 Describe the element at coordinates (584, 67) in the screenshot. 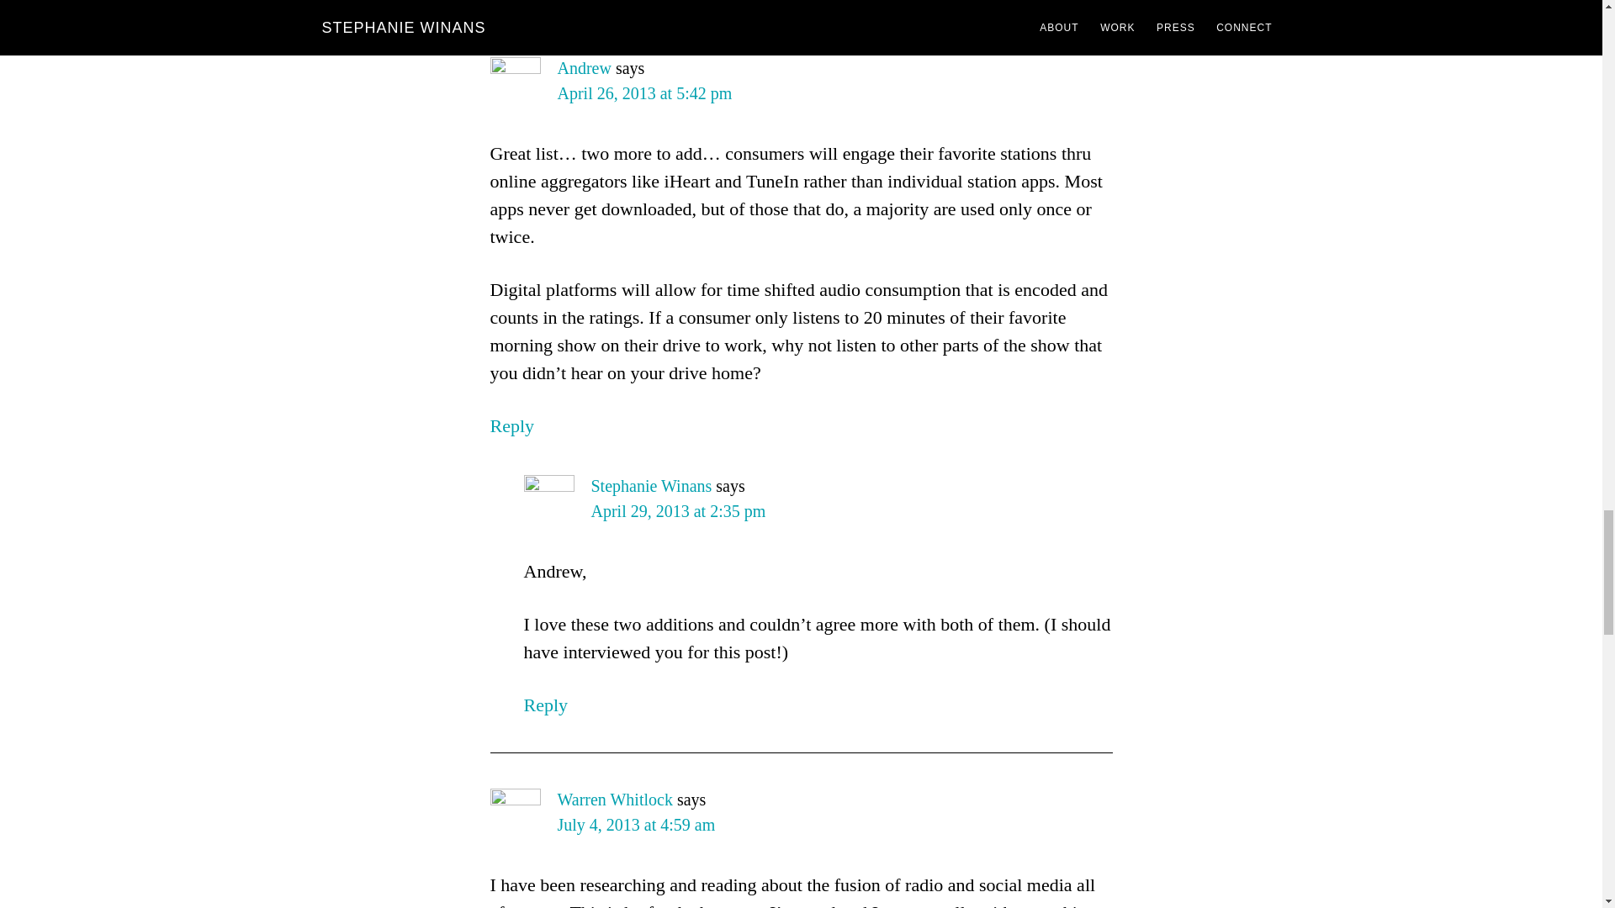

I see `Andrew` at that location.